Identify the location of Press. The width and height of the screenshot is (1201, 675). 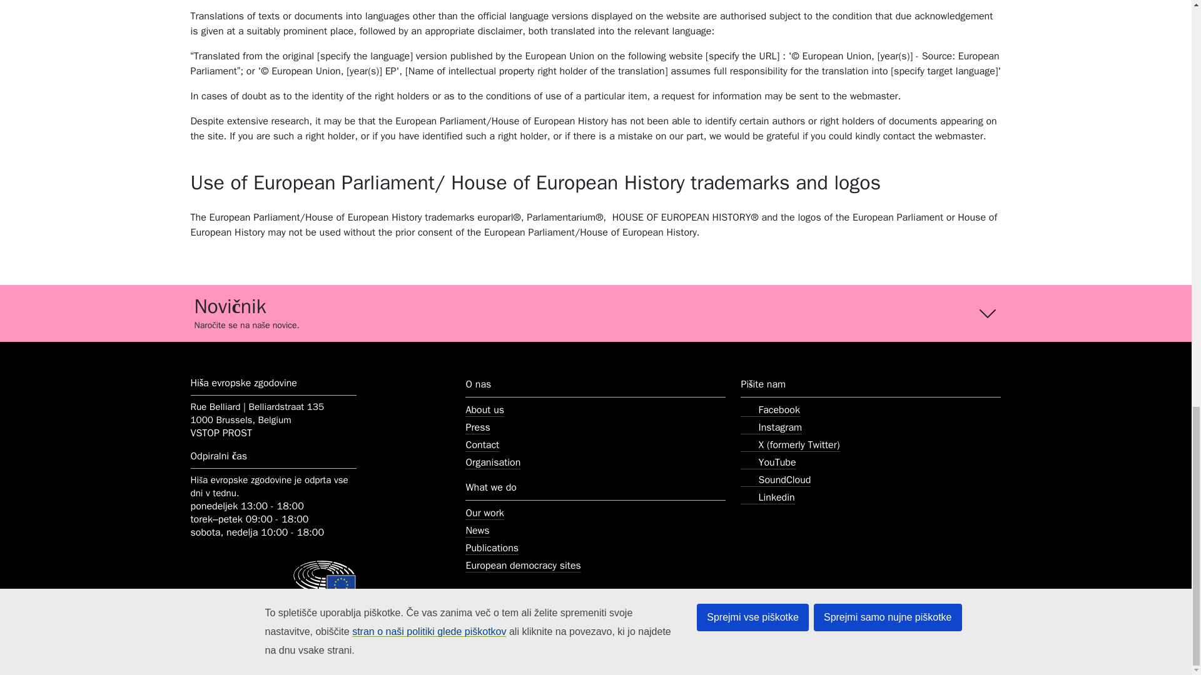
(478, 427).